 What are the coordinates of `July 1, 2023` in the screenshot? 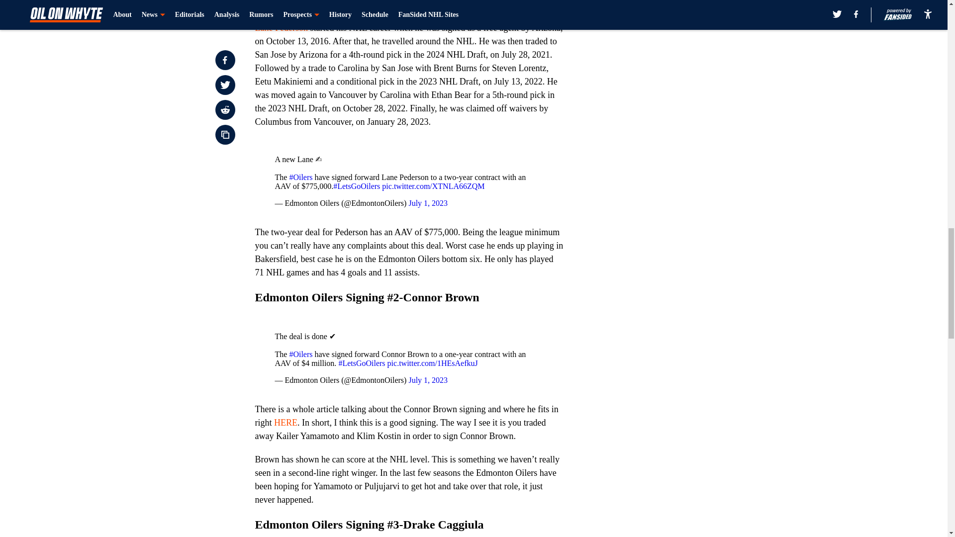 It's located at (428, 203).